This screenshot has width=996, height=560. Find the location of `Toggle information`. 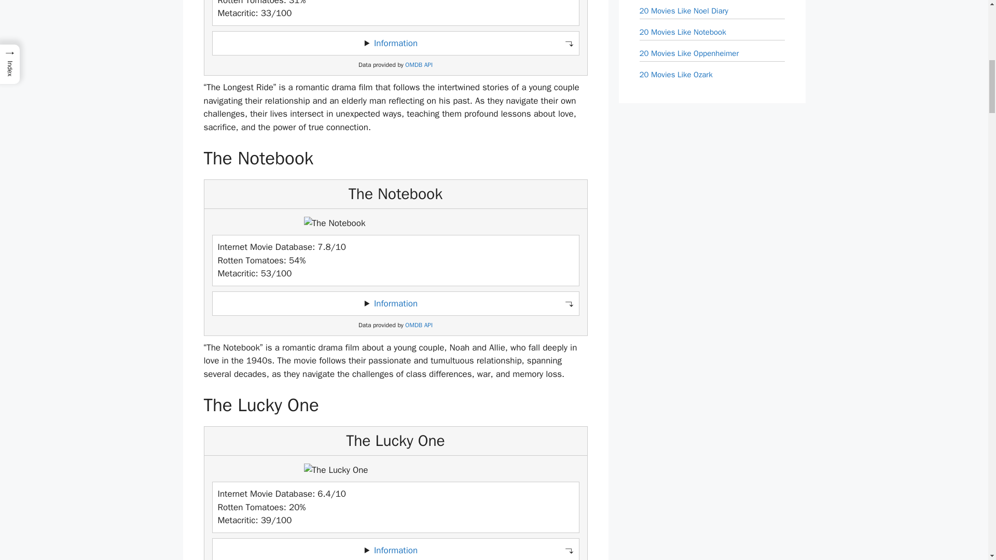

Toggle information is located at coordinates (395, 303).